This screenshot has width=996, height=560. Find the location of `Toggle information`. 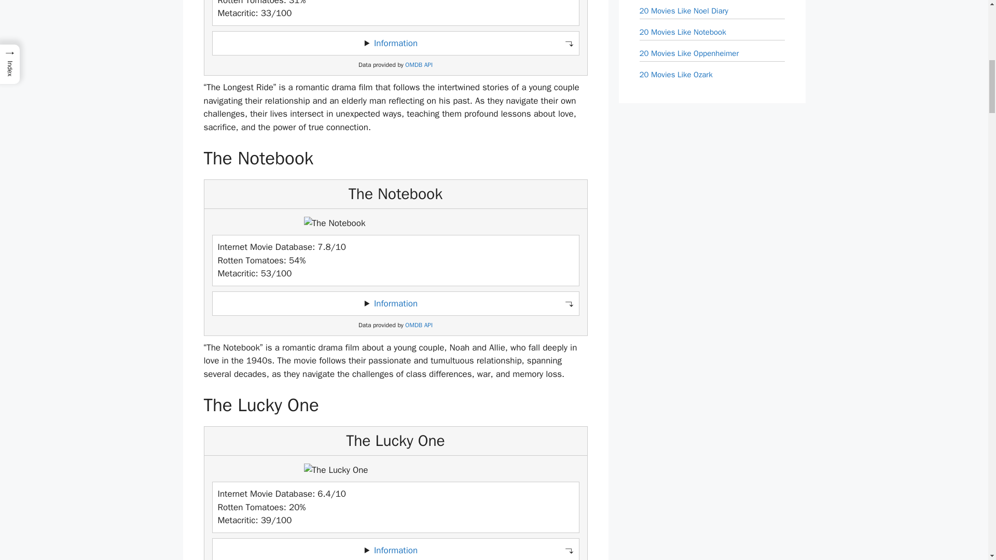

Toggle information is located at coordinates (395, 303).